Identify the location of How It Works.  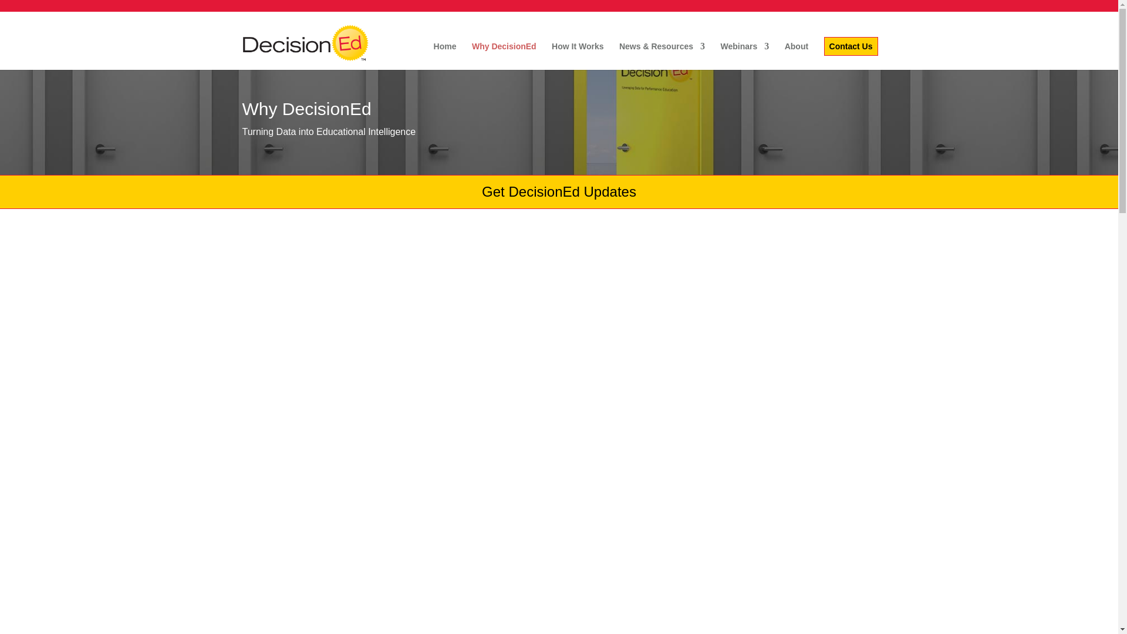
(578, 56).